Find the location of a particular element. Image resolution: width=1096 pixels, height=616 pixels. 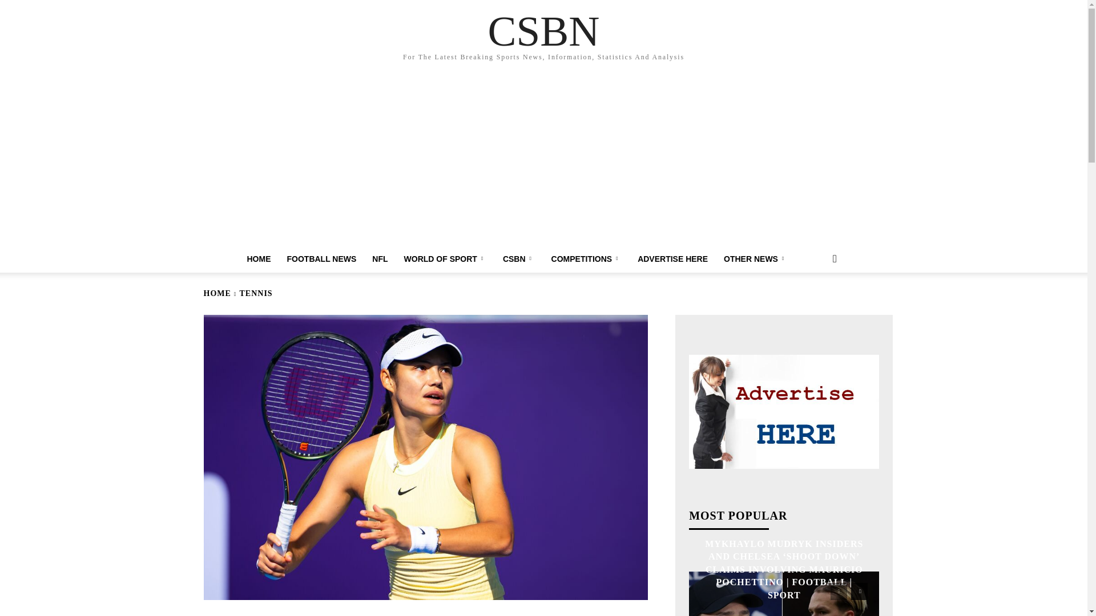

CSBN is located at coordinates (543, 31).